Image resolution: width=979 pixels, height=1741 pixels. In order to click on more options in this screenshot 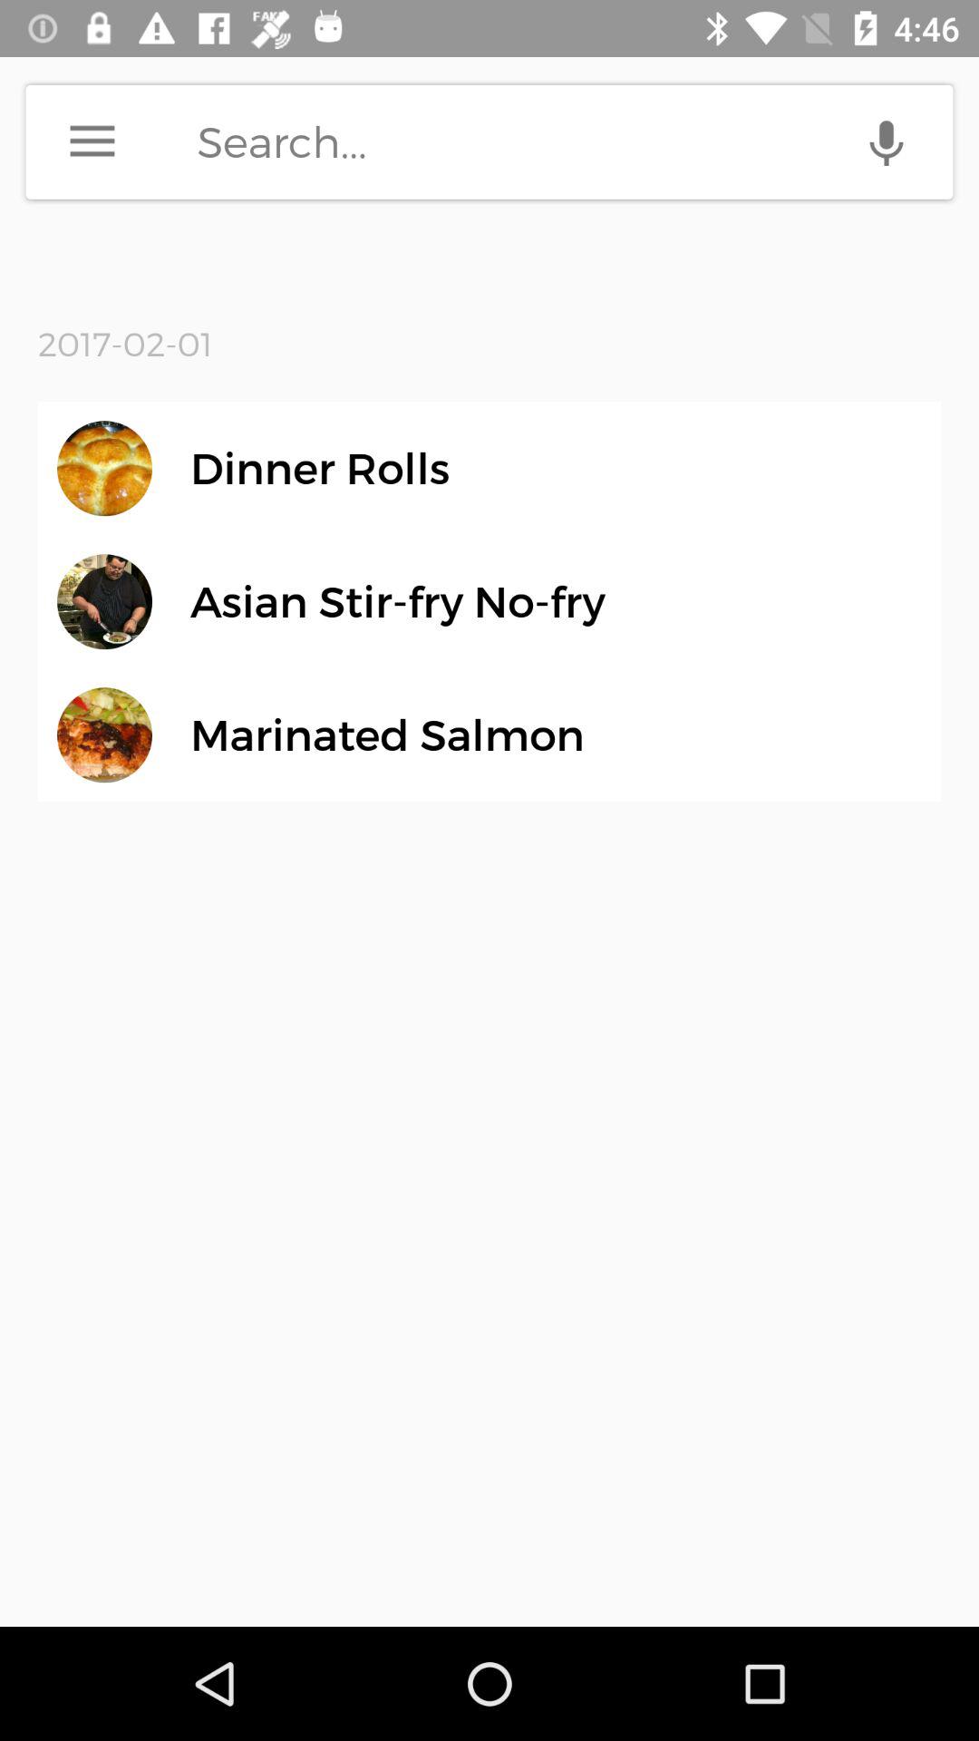, I will do `click(92, 141)`.